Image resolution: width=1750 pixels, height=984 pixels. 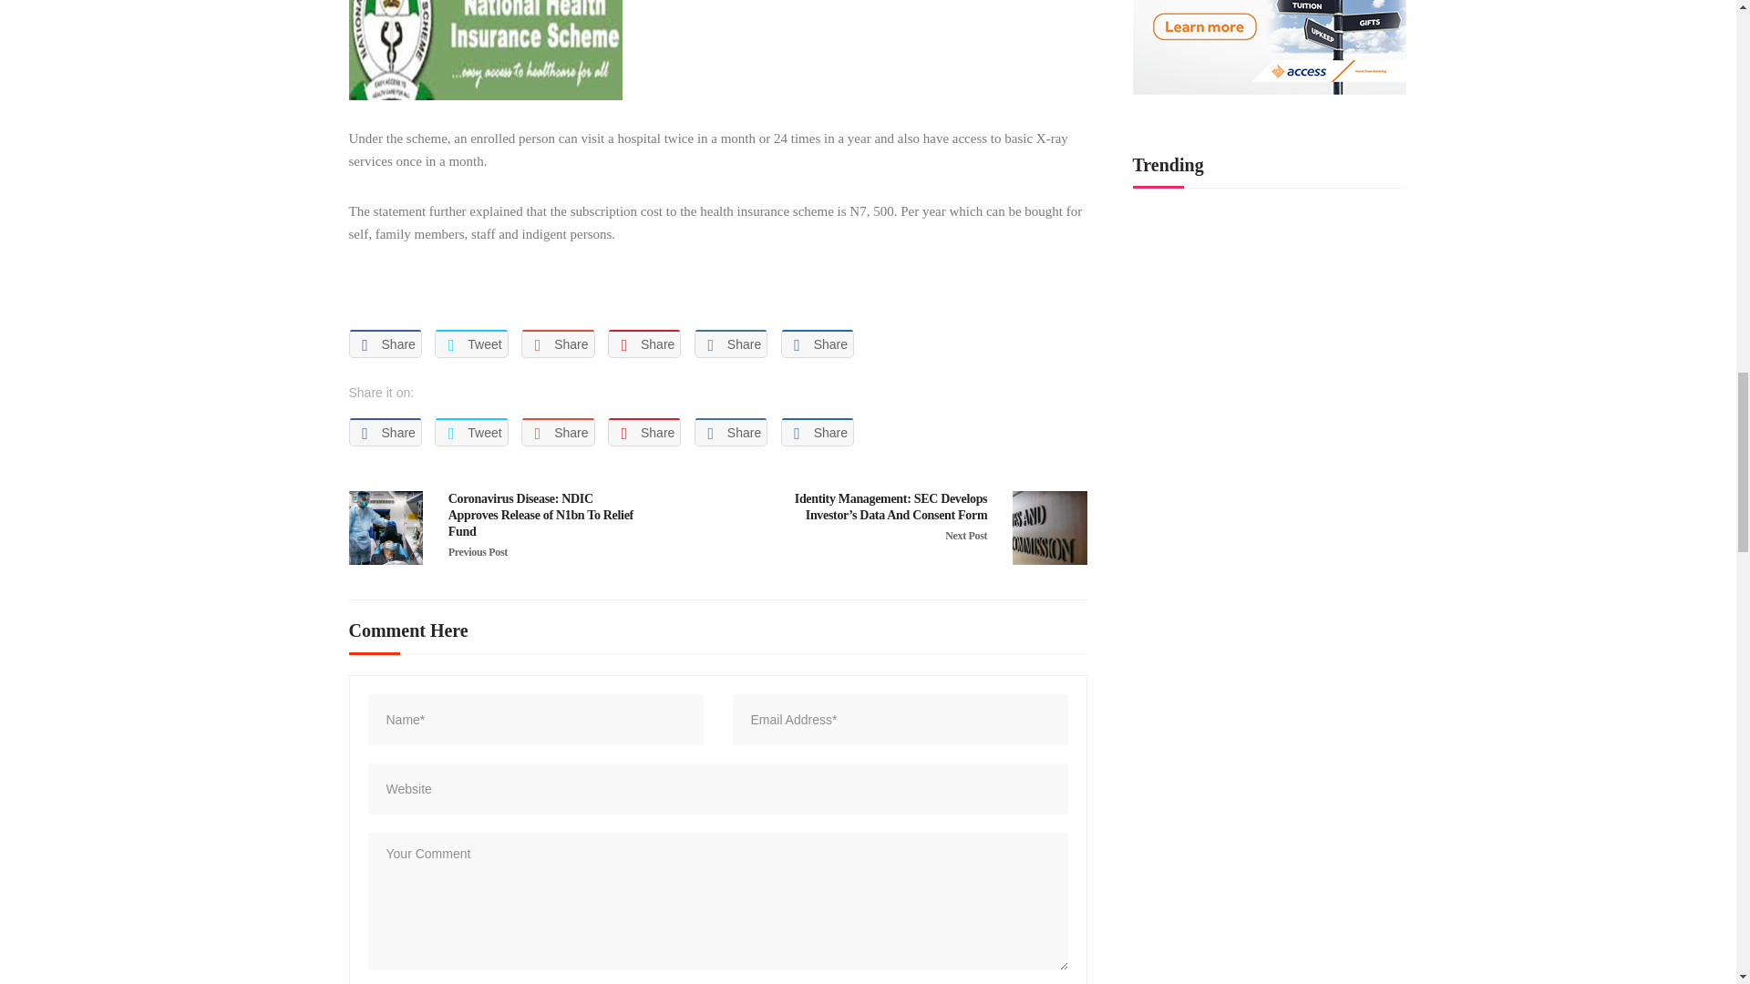 I want to click on Share on Digg, so click(x=817, y=432).